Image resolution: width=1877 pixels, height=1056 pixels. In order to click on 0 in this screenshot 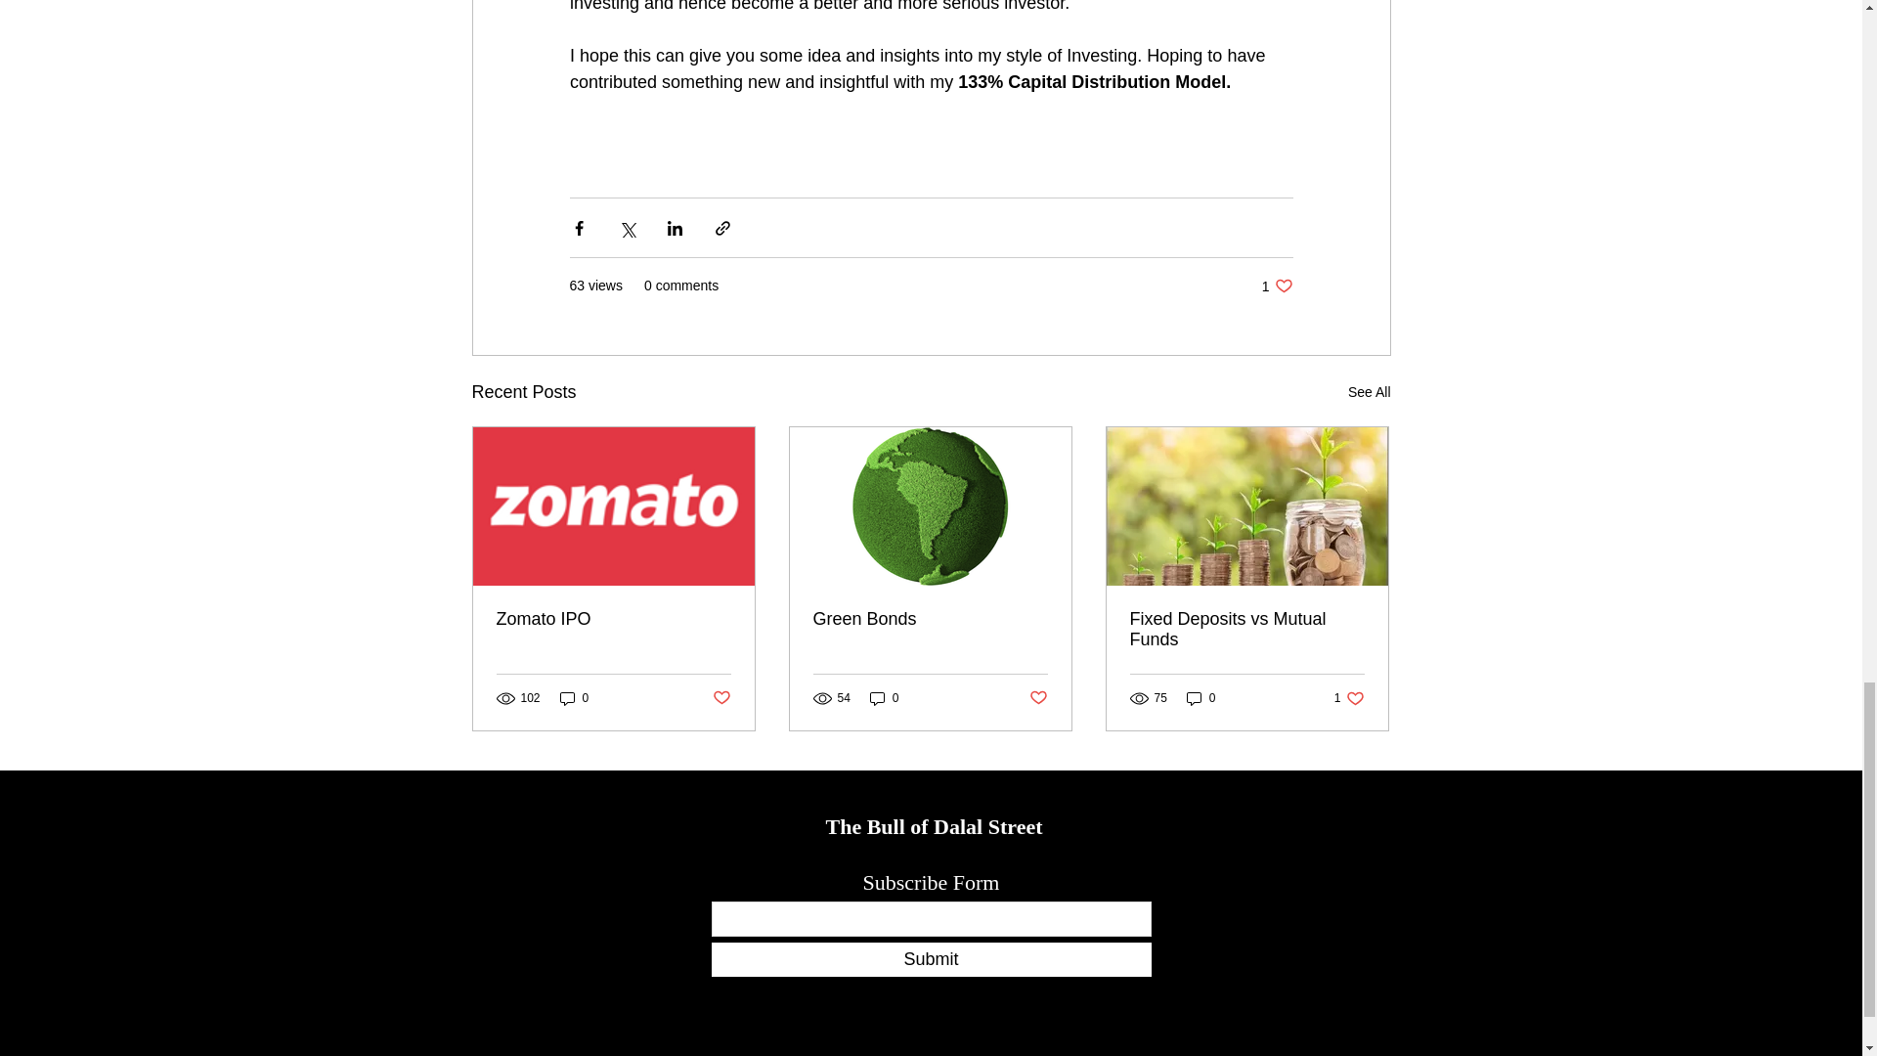, I will do `click(884, 697)`.